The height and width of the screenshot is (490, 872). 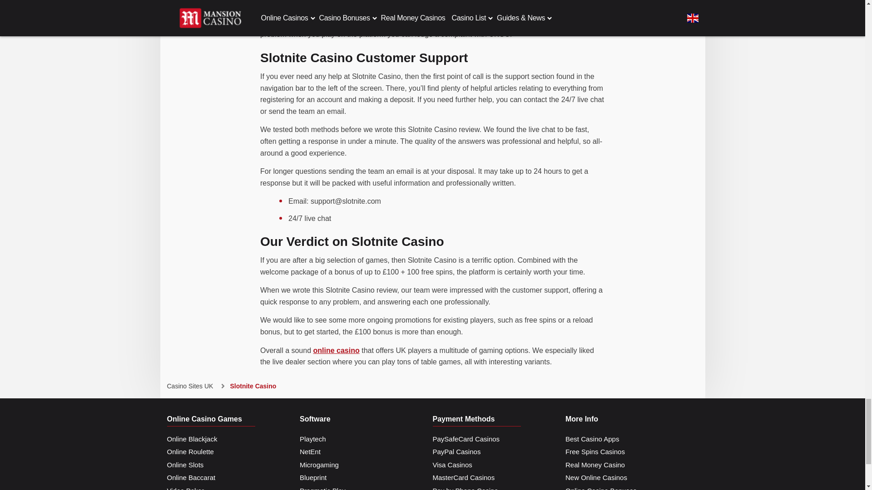 What do you see at coordinates (463, 478) in the screenshot?
I see `MasterCard Casinos` at bounding box center [463, 478].